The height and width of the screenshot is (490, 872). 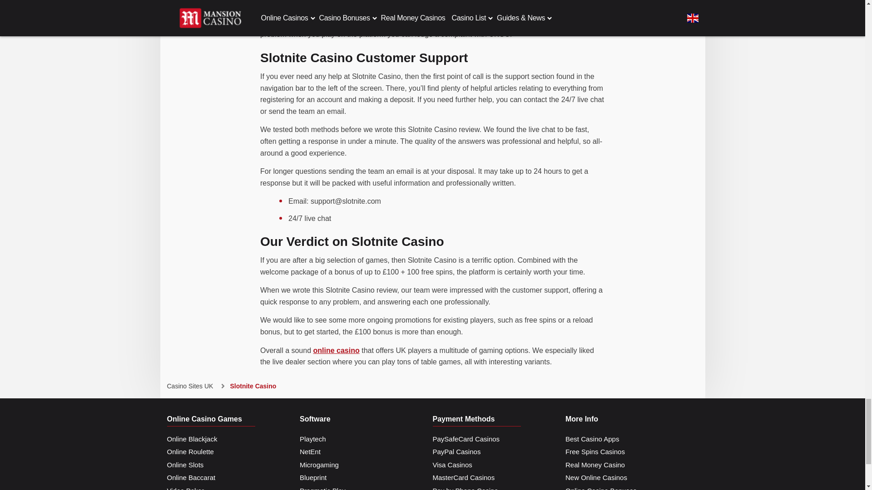 What do you see at coordinates (463, 478) in the screenshot?
I see `MasterCard Casinos` at bounding box center [463, 478].